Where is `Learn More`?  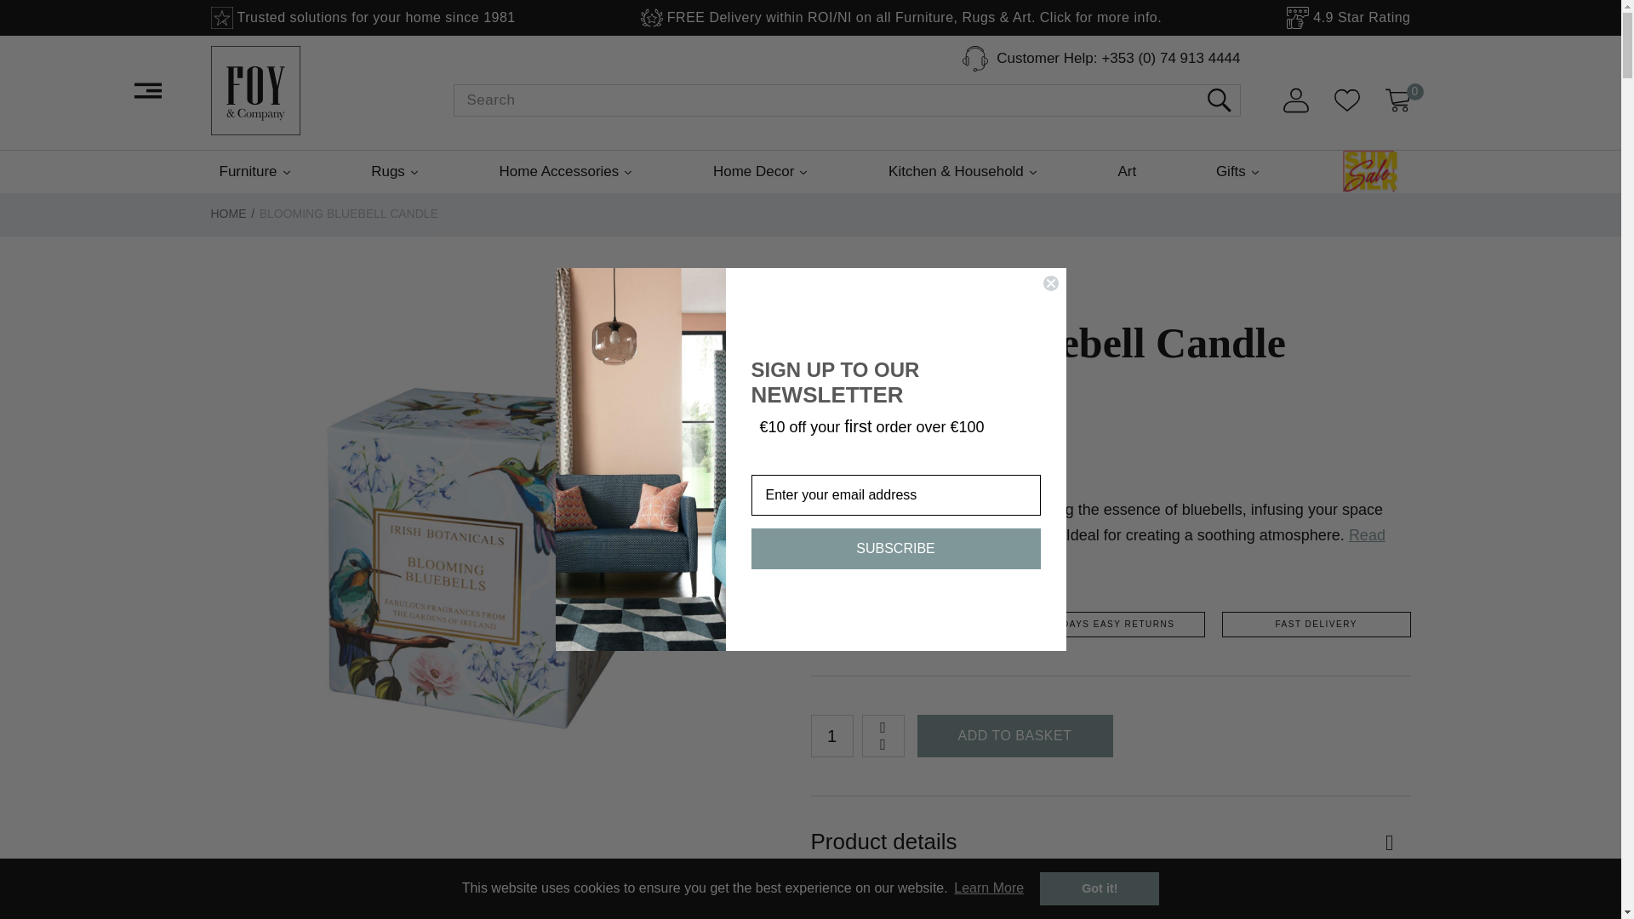 Learn More is located at coordinates (988, 888).